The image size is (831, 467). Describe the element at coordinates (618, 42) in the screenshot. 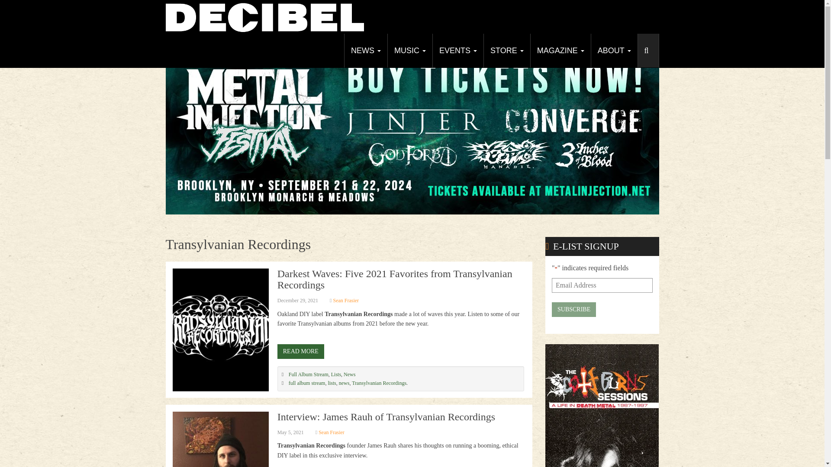

I see `YouTube` at that location.